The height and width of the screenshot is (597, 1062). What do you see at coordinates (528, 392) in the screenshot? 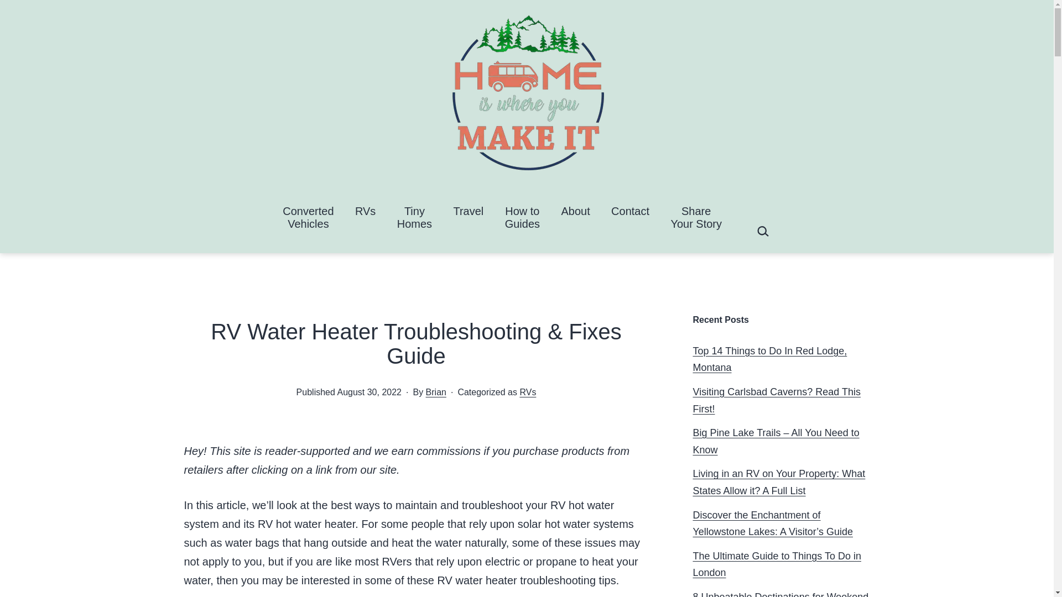
I see `RVs` at bounding box center [528, 392].